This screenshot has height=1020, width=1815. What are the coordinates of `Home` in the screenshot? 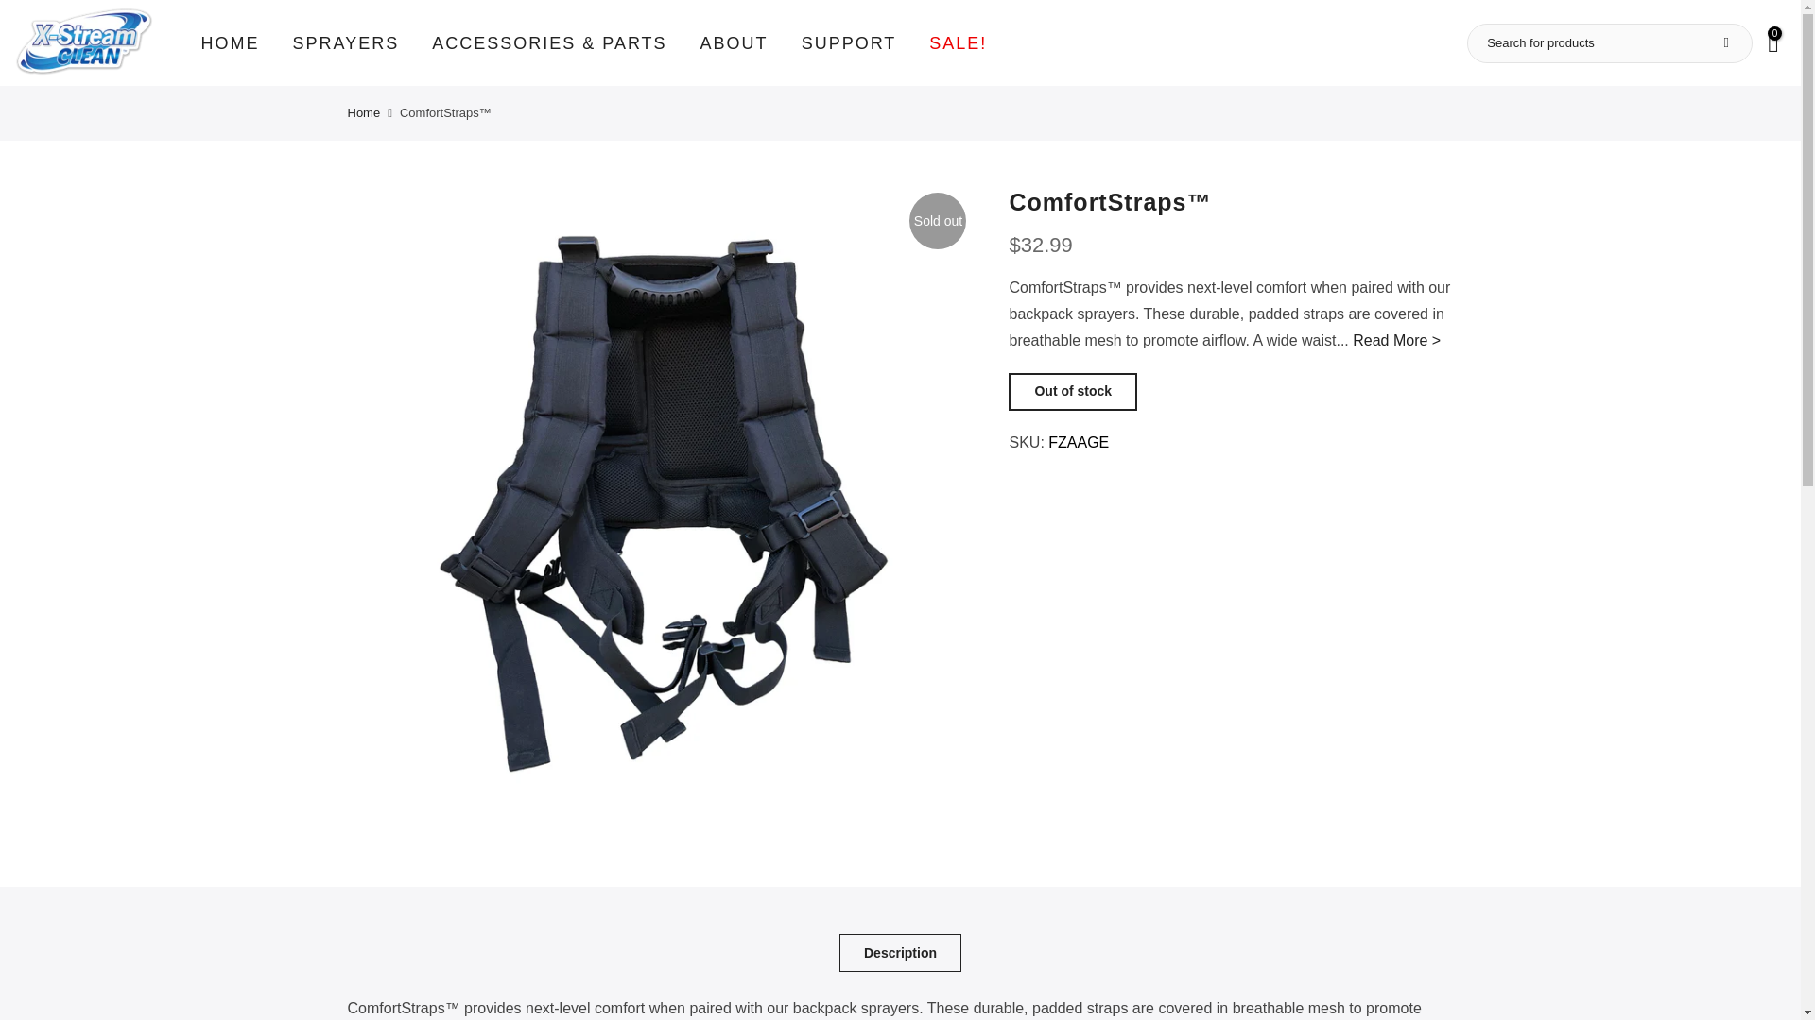 It's located at (365, 113).